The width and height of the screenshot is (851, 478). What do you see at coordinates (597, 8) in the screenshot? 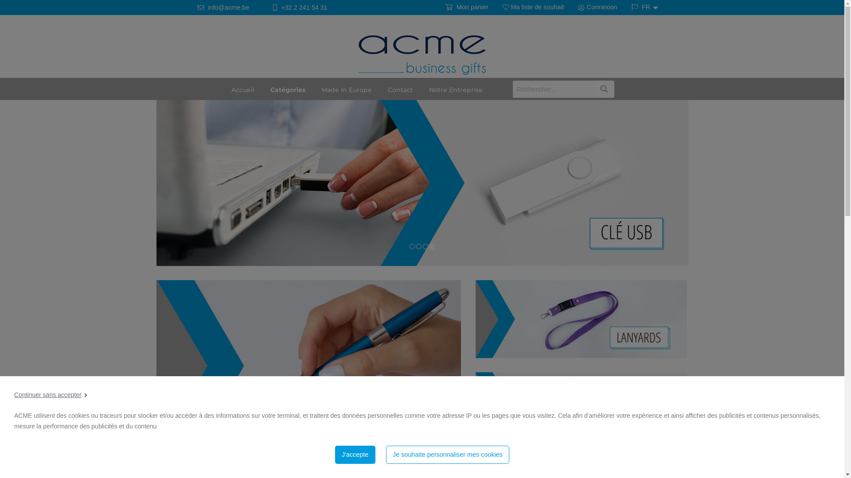
I see `Connexion` at bounding box center [597, 8].